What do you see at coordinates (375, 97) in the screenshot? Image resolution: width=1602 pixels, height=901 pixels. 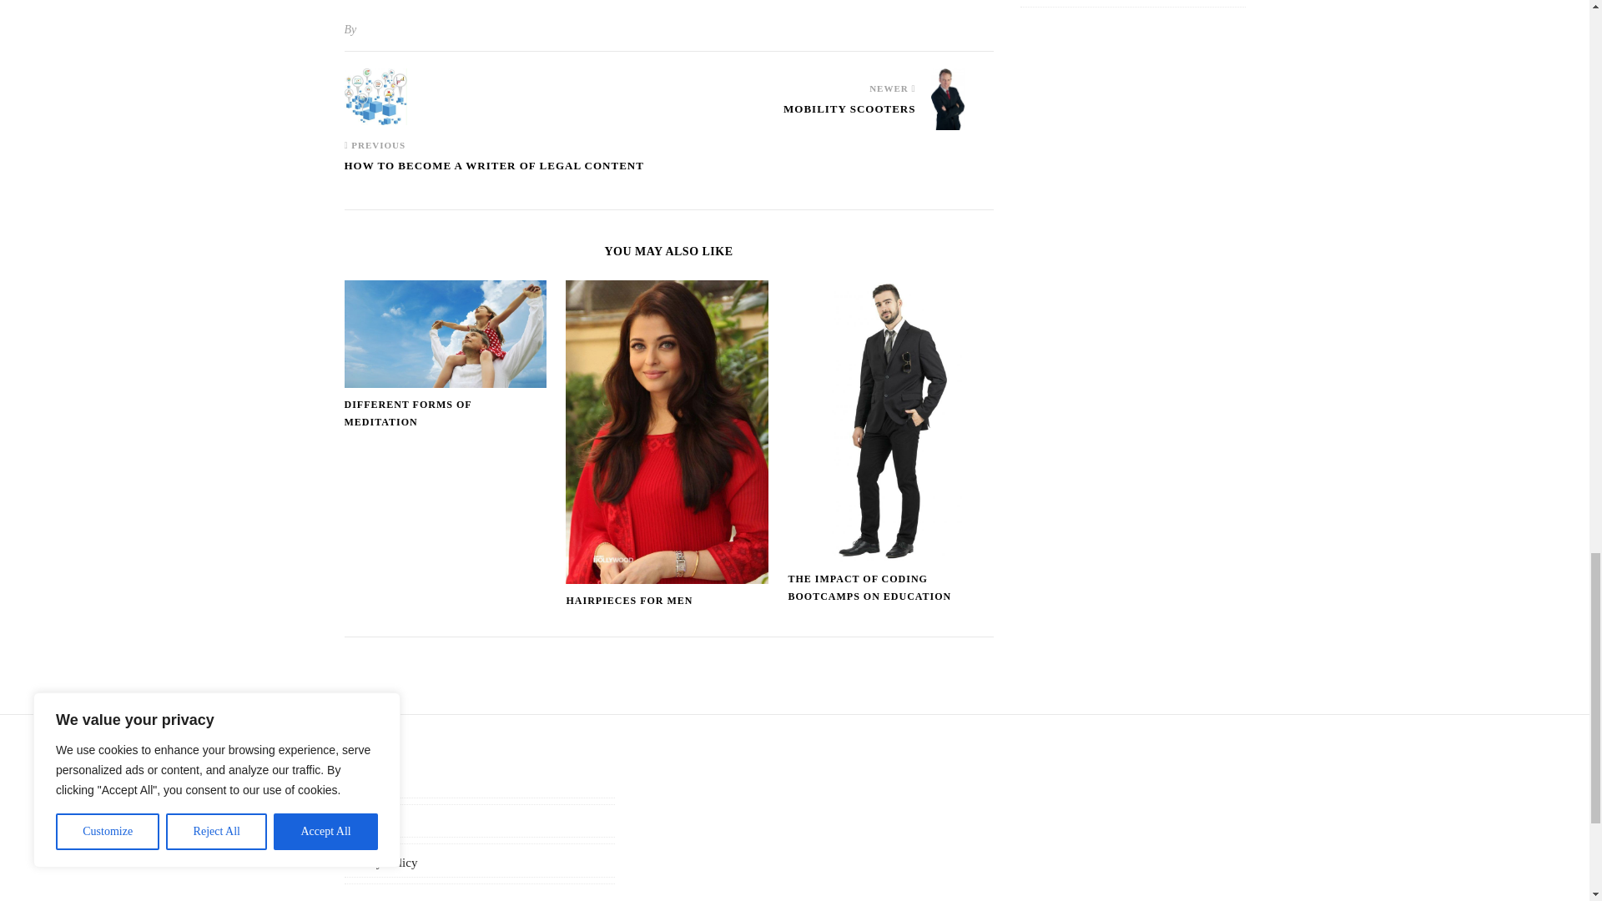 I see `How to become a writer of legal content` at bounding box center [375, 97].